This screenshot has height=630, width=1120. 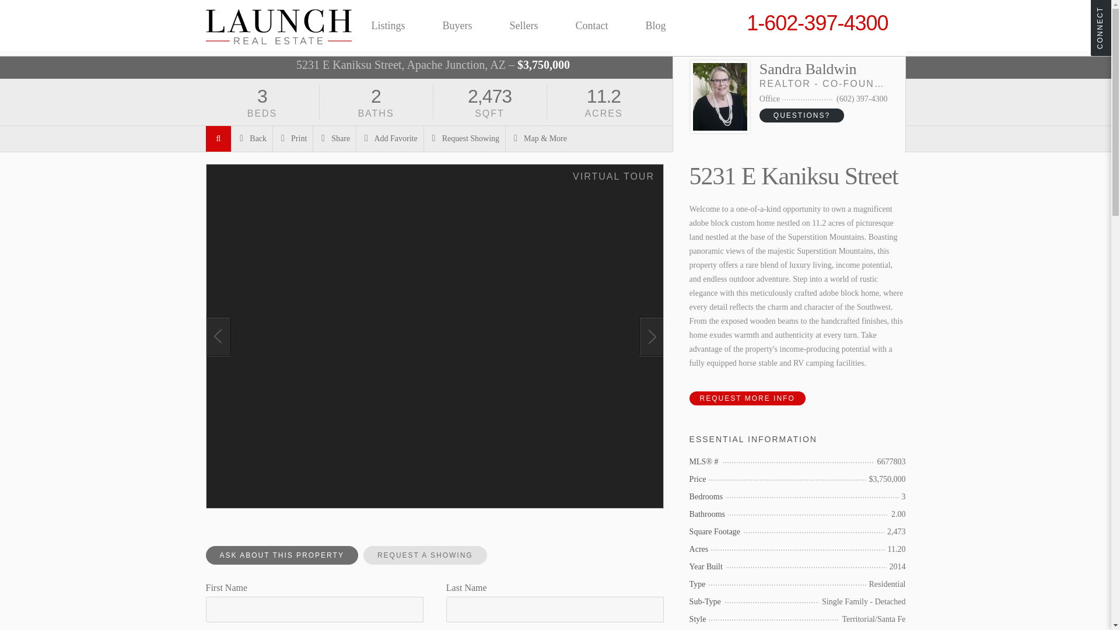 I want to click on Print, so click(x=293, y=139).